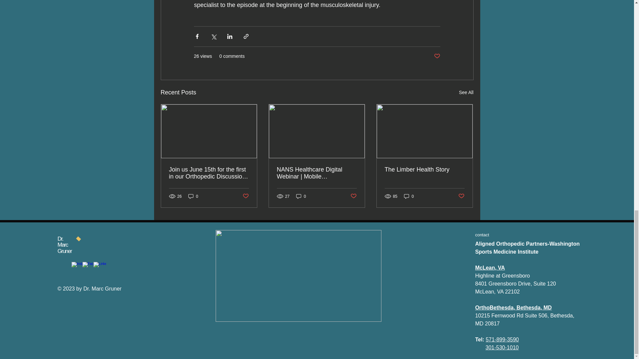 The image size is (639, 359). I want to click on Post not marked as liked, so click(353, 196).